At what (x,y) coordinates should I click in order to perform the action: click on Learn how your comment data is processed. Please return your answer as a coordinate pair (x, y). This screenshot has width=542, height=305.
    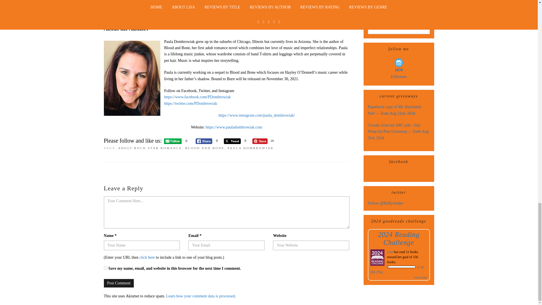
    Looking at the image, I should click on (200, 296).